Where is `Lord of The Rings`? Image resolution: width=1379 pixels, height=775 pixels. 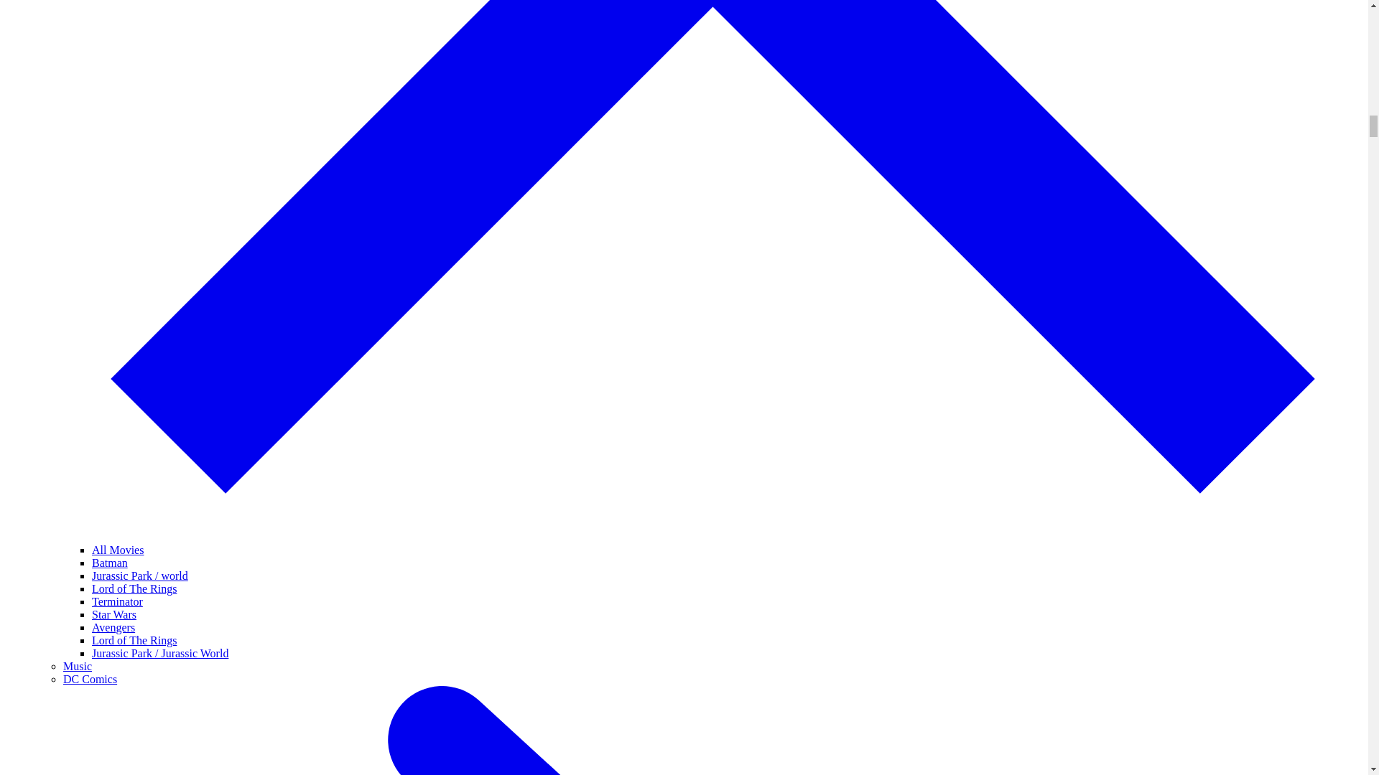 Lord of The Rings is located at coordinates (134, 588).